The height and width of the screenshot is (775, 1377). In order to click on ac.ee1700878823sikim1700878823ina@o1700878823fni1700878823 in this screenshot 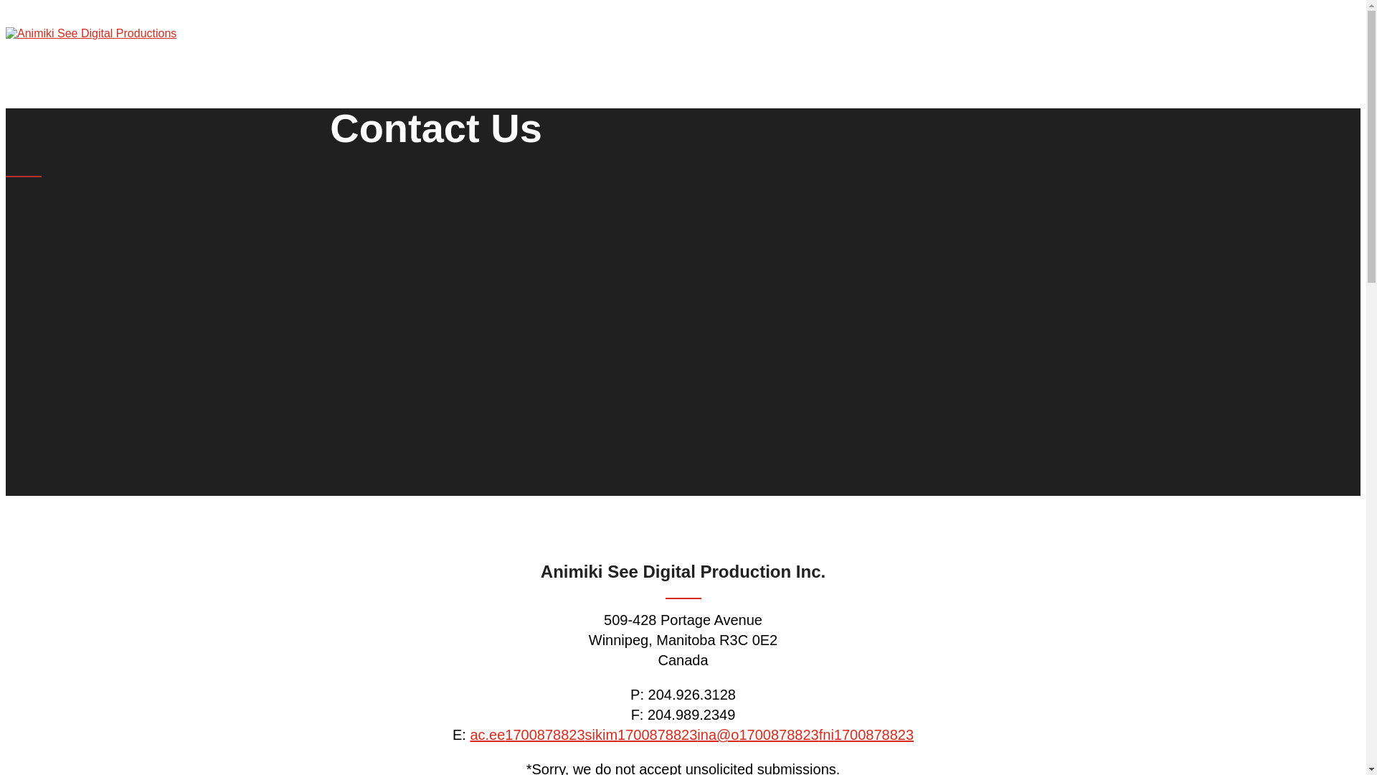, I will do `click(691, 735)`.